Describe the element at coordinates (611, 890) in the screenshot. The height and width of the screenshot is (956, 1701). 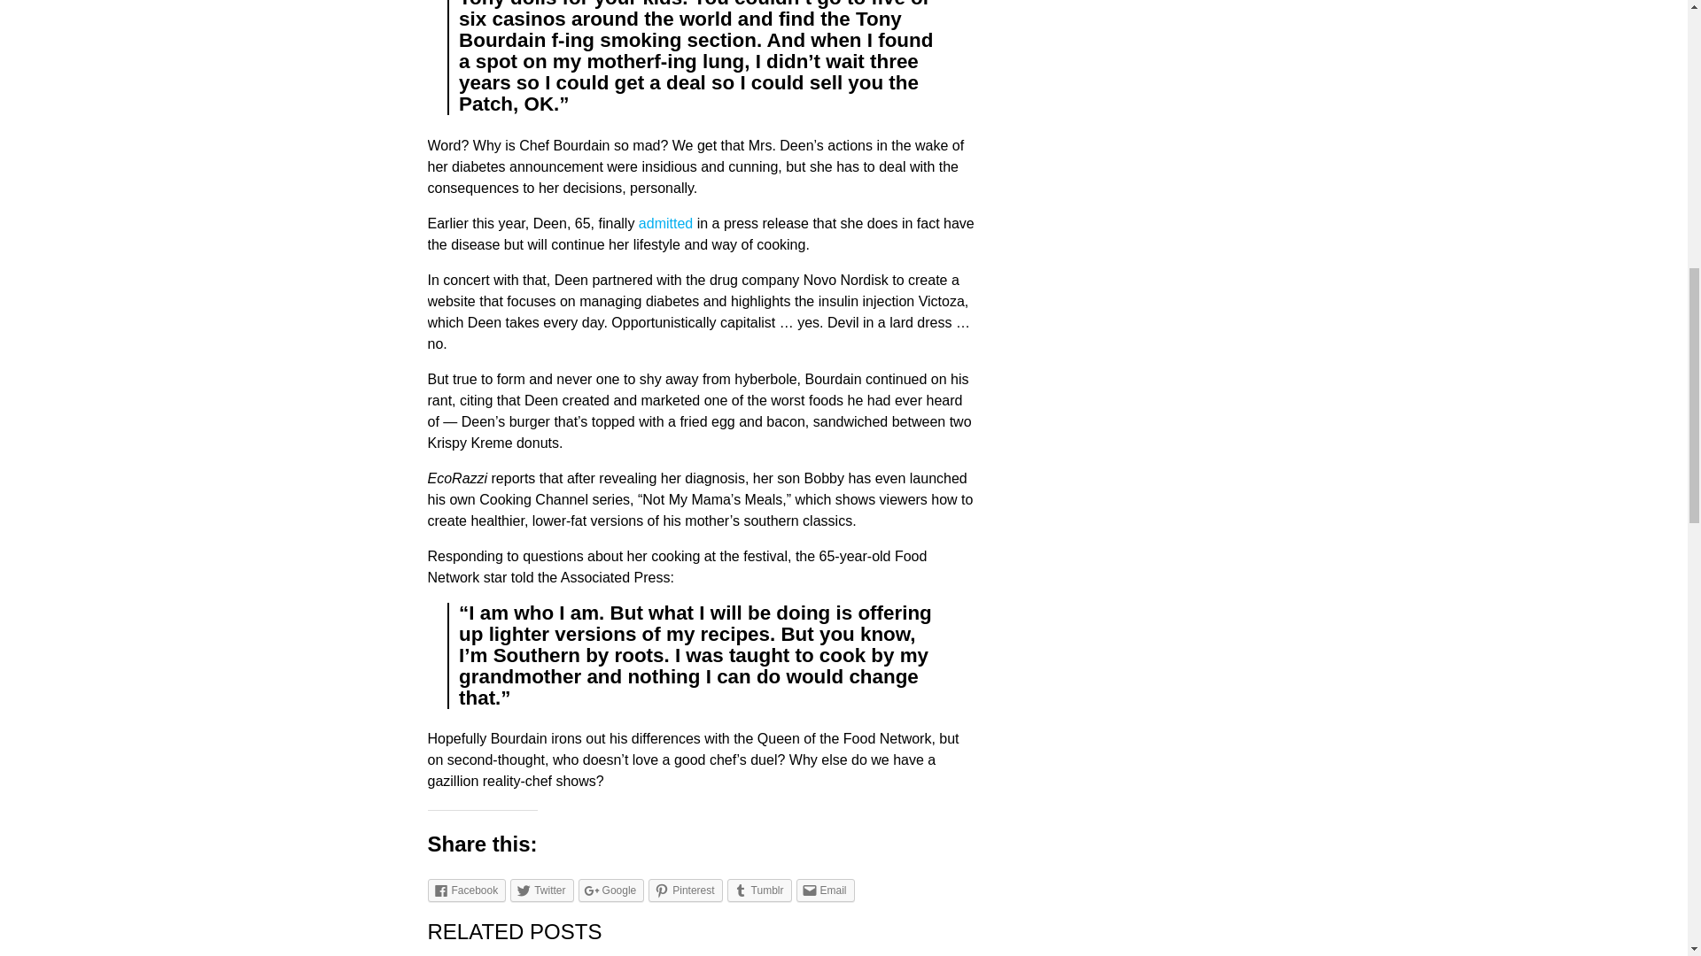
I see `Google` at that location.